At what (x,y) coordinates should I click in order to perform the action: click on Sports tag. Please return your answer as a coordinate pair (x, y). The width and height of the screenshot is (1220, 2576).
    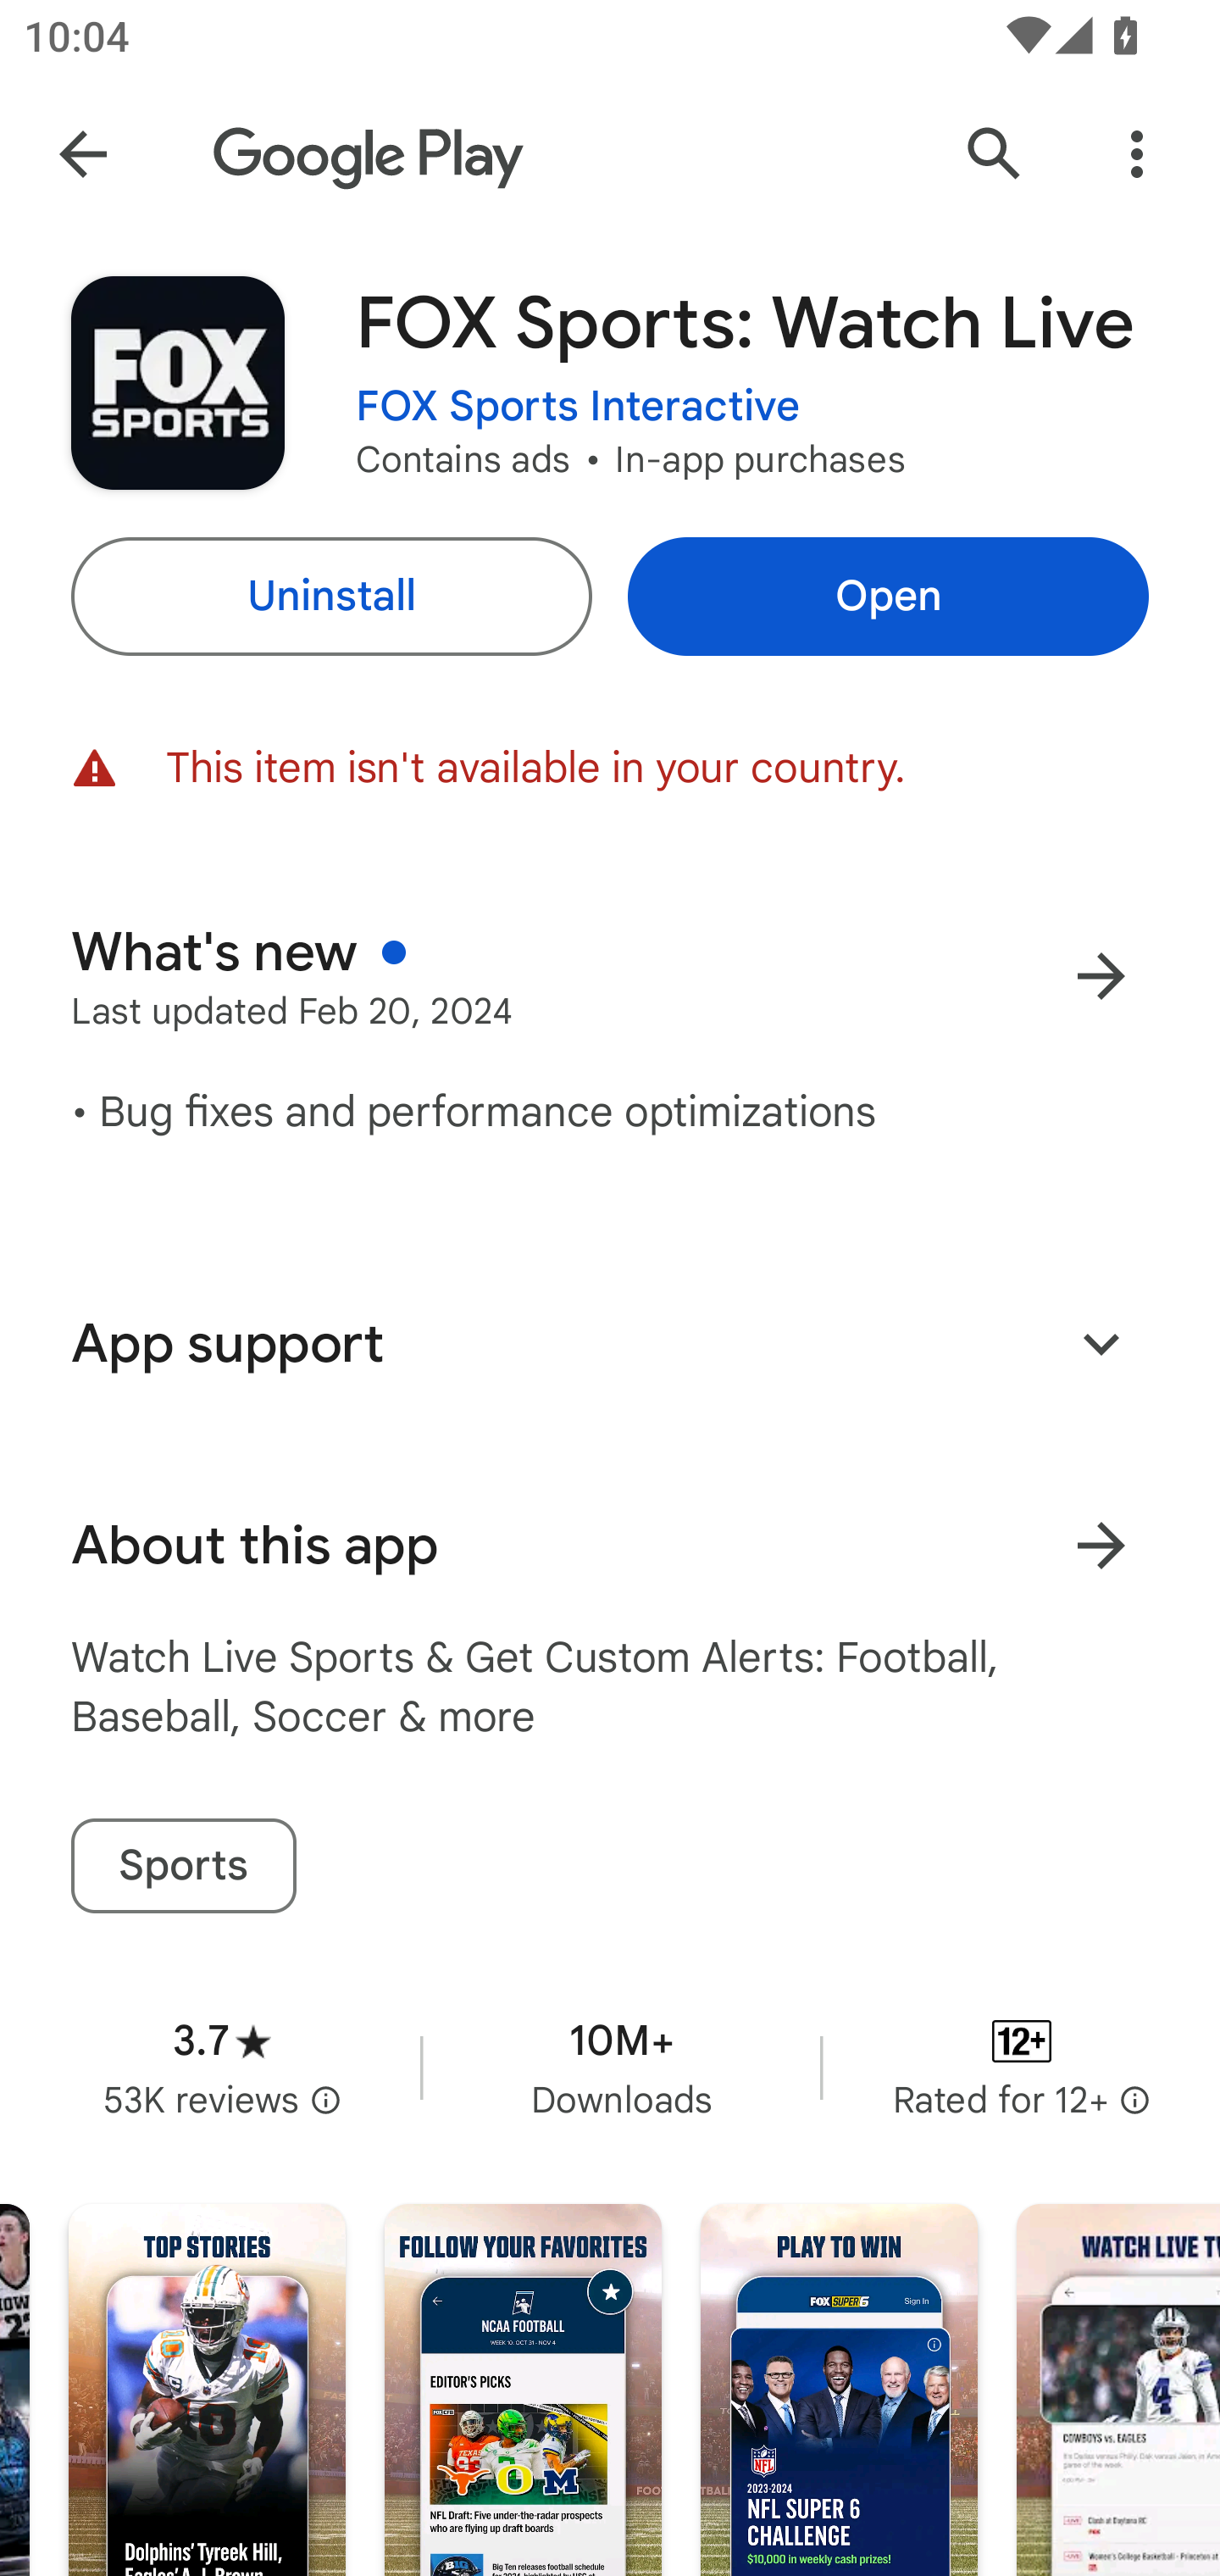
    Looking at the image, I should click on (183, 1866).